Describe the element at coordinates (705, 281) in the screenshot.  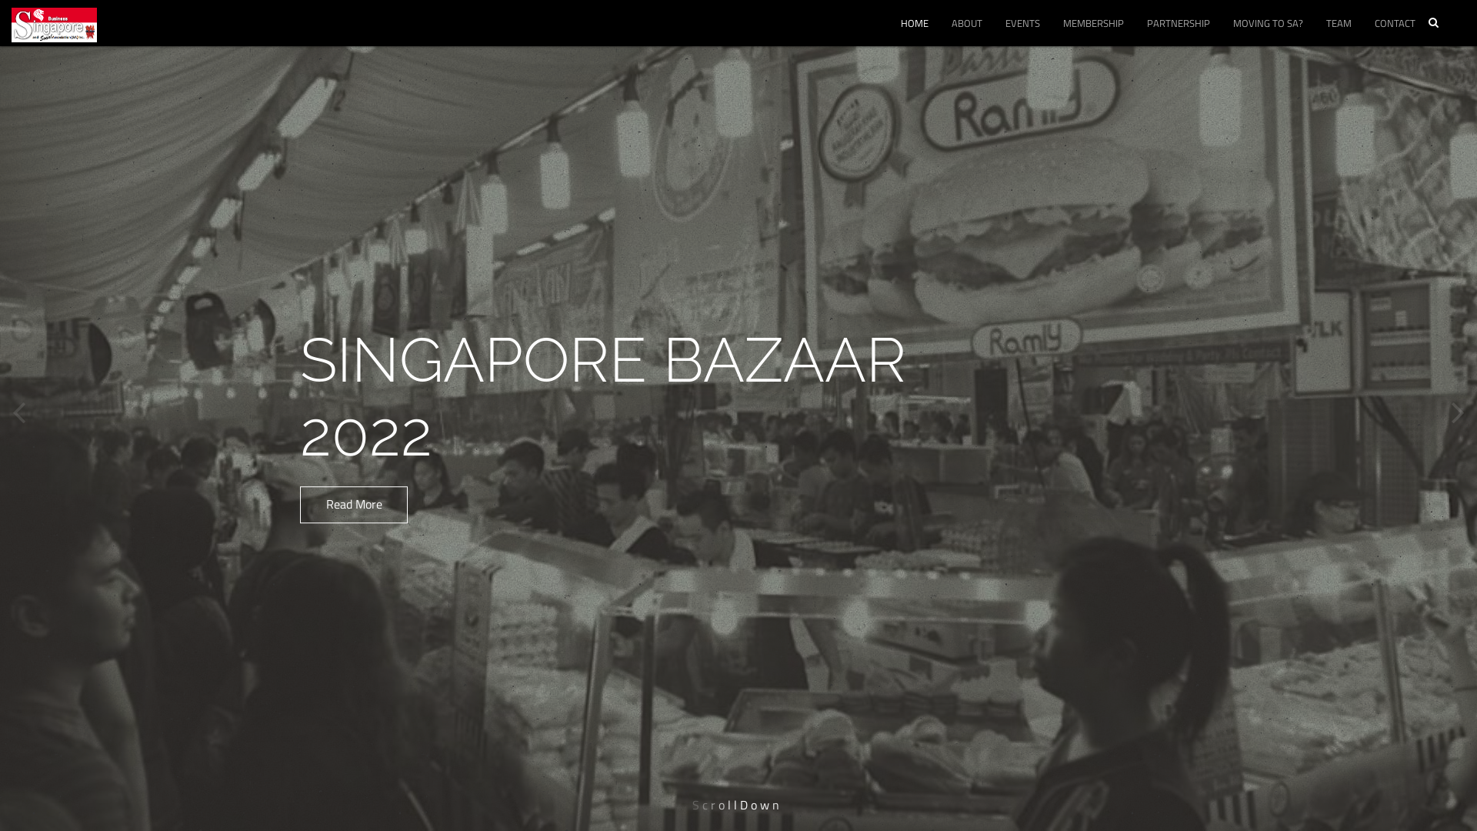
I see `Welcome to Singapore Business and Social Association` at that location.